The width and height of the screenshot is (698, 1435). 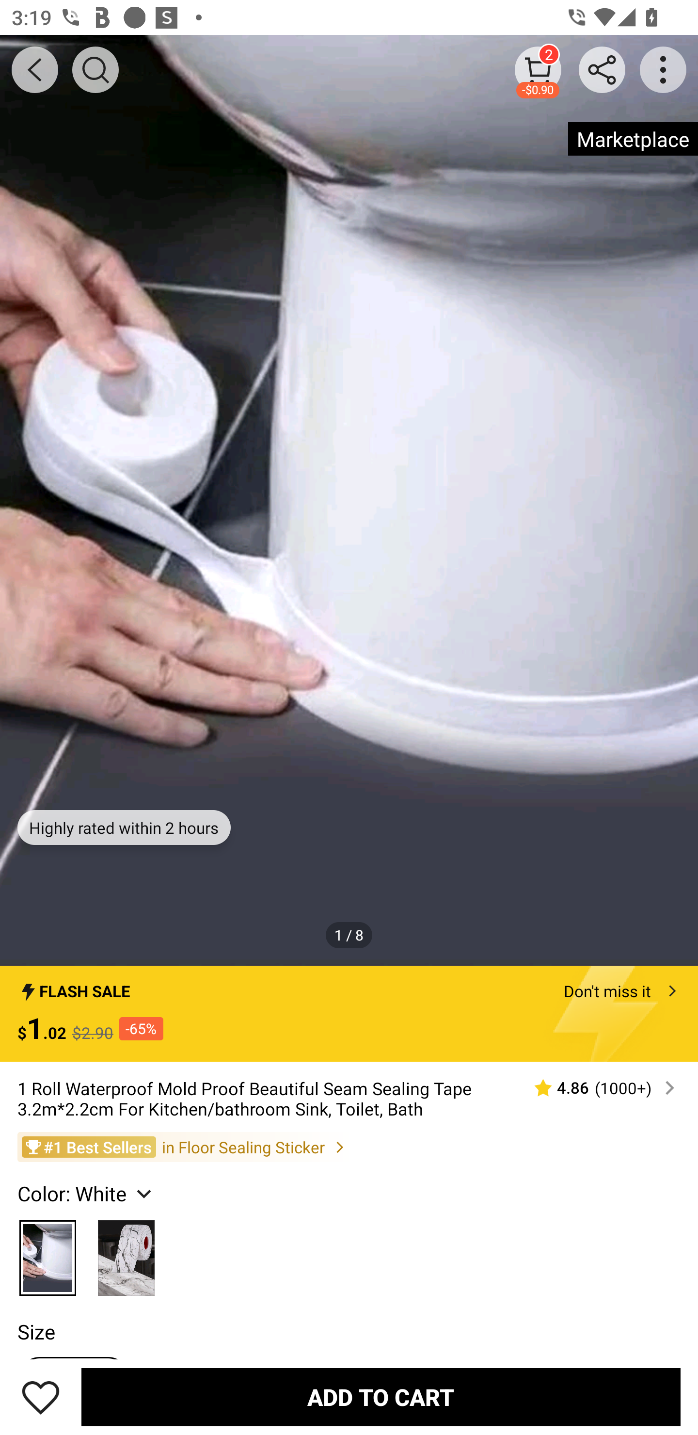 I want to click on 2 -$0.90, so click(x=538, y=69).